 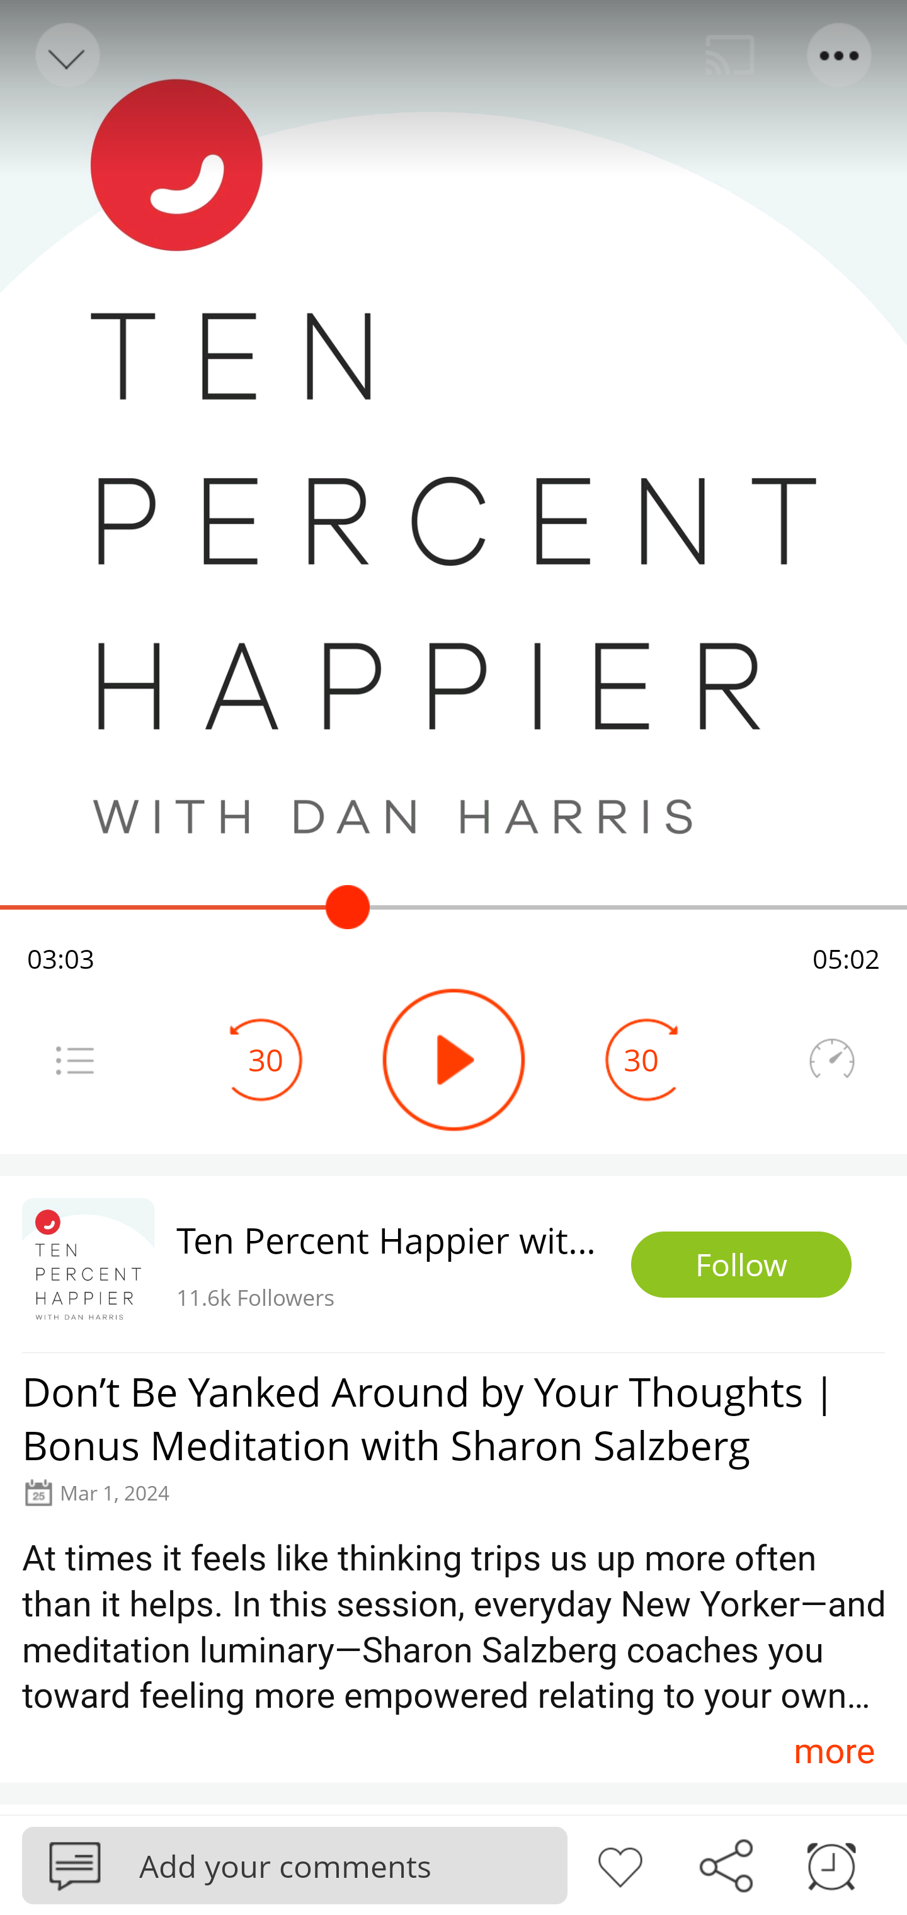 I want to click on more, so click(x=834, y=1750).